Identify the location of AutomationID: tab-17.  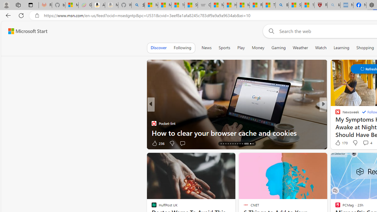
(228, 144).